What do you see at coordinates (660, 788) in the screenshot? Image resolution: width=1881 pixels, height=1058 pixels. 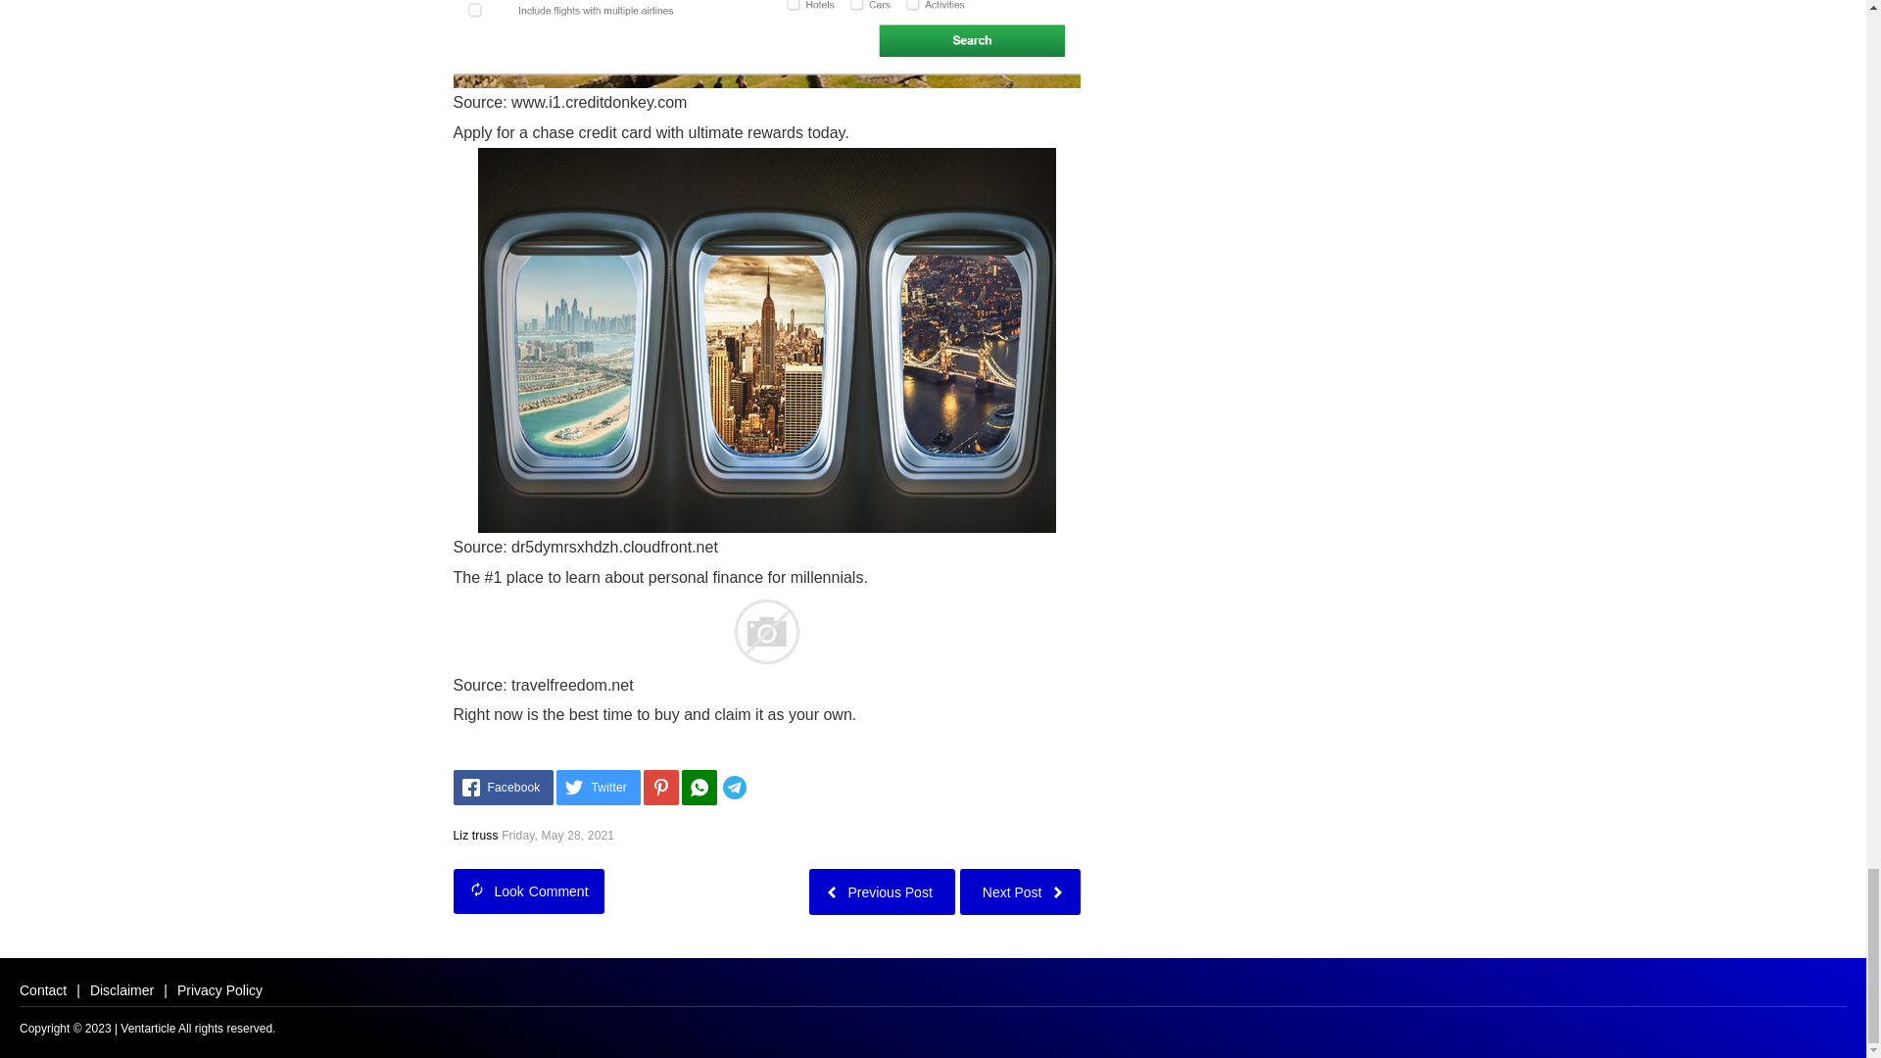 I see `Share on Pinterest` at bounding box center [660, 788].